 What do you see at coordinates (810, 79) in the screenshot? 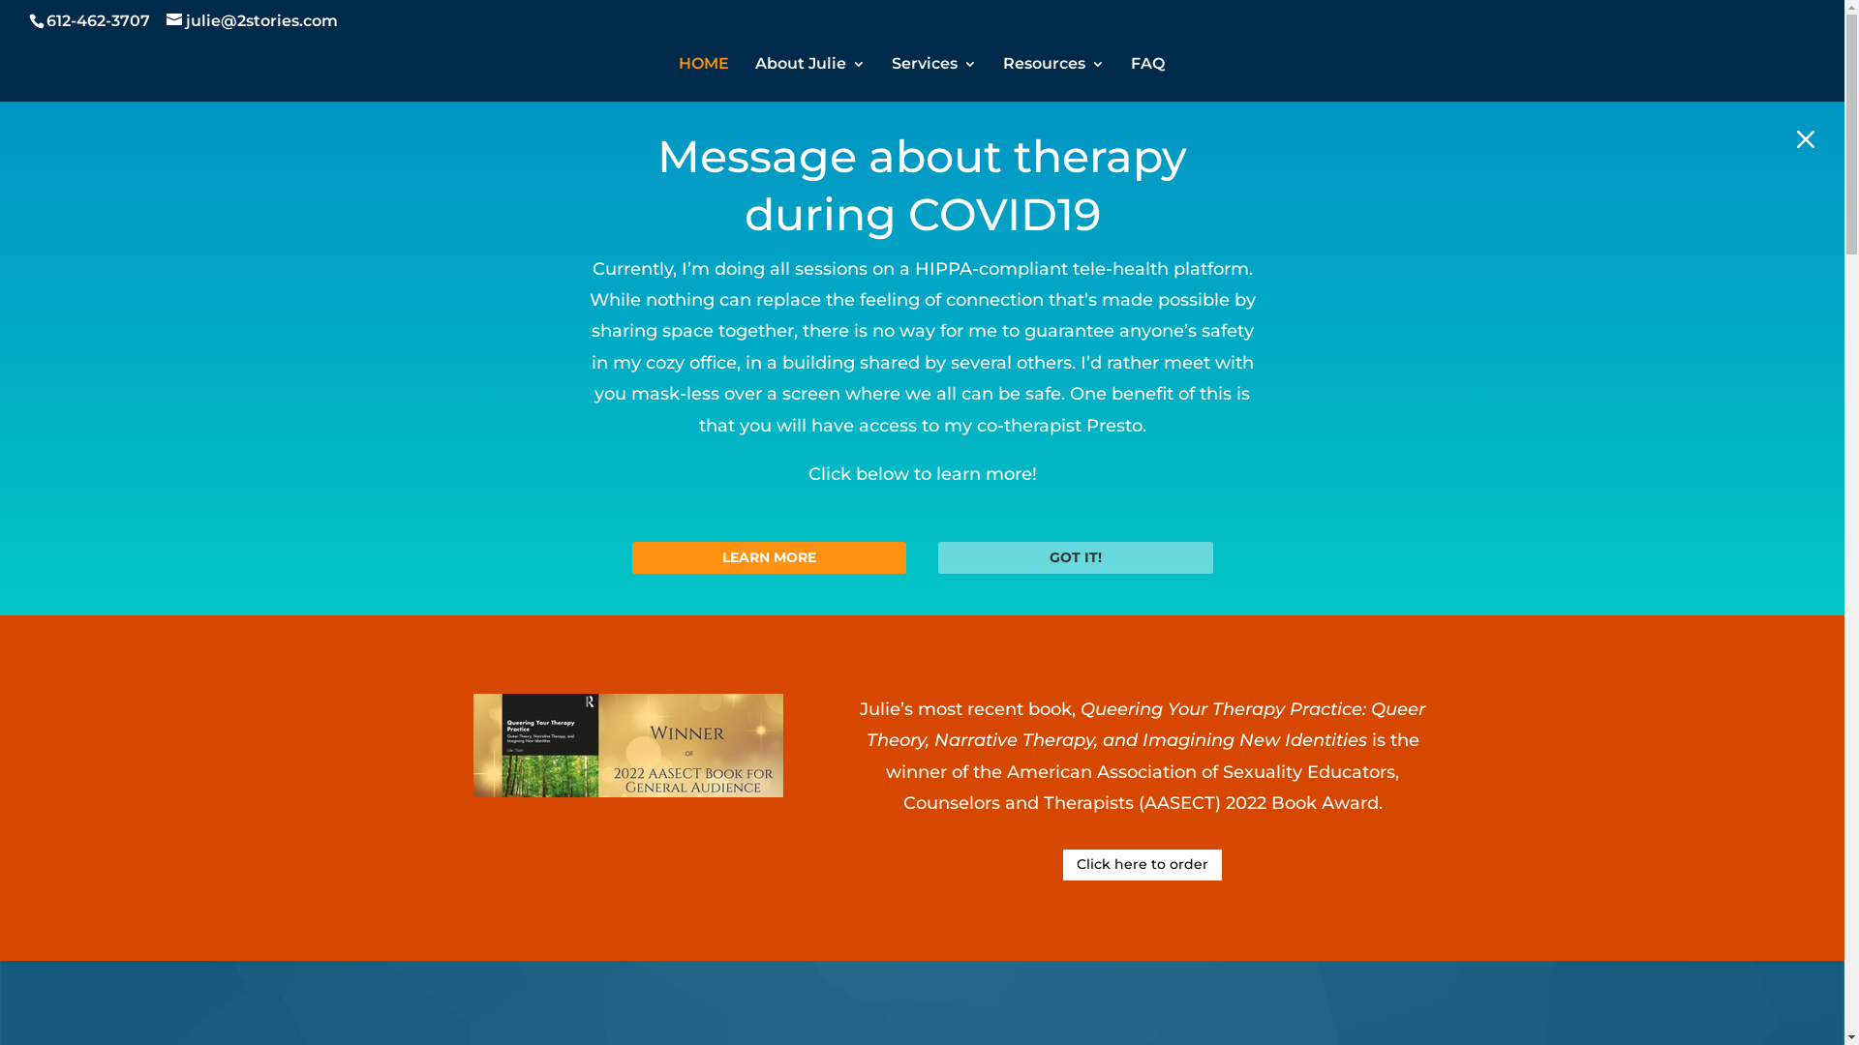
I see `About Julie` at bounding box center [810, 79].